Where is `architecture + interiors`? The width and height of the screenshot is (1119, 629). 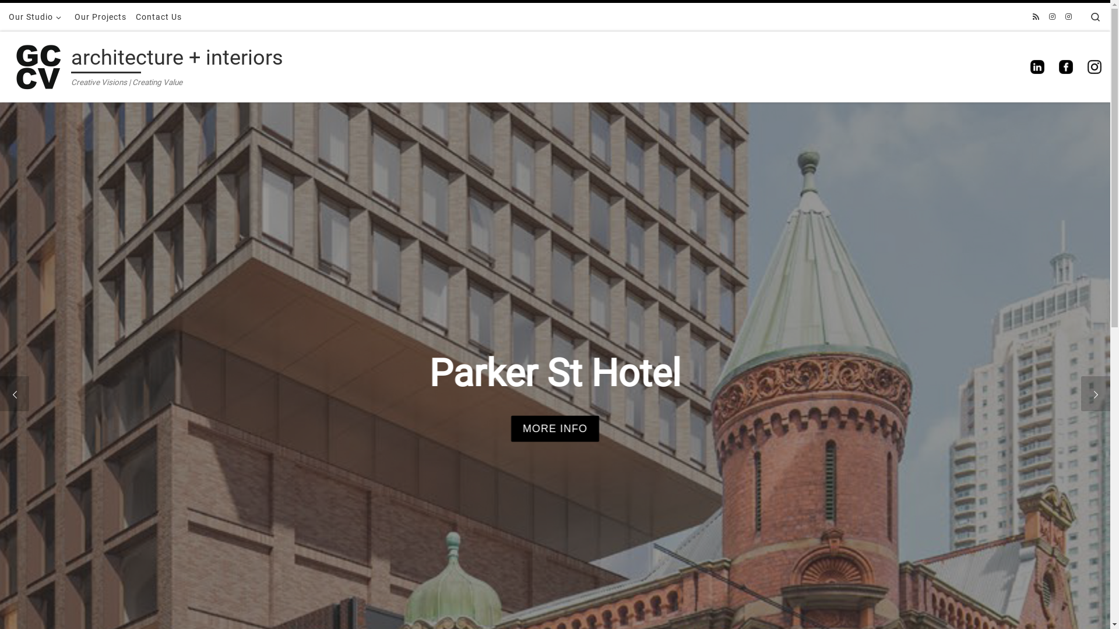
architecture + interiors is located at coordinates (177, 61).